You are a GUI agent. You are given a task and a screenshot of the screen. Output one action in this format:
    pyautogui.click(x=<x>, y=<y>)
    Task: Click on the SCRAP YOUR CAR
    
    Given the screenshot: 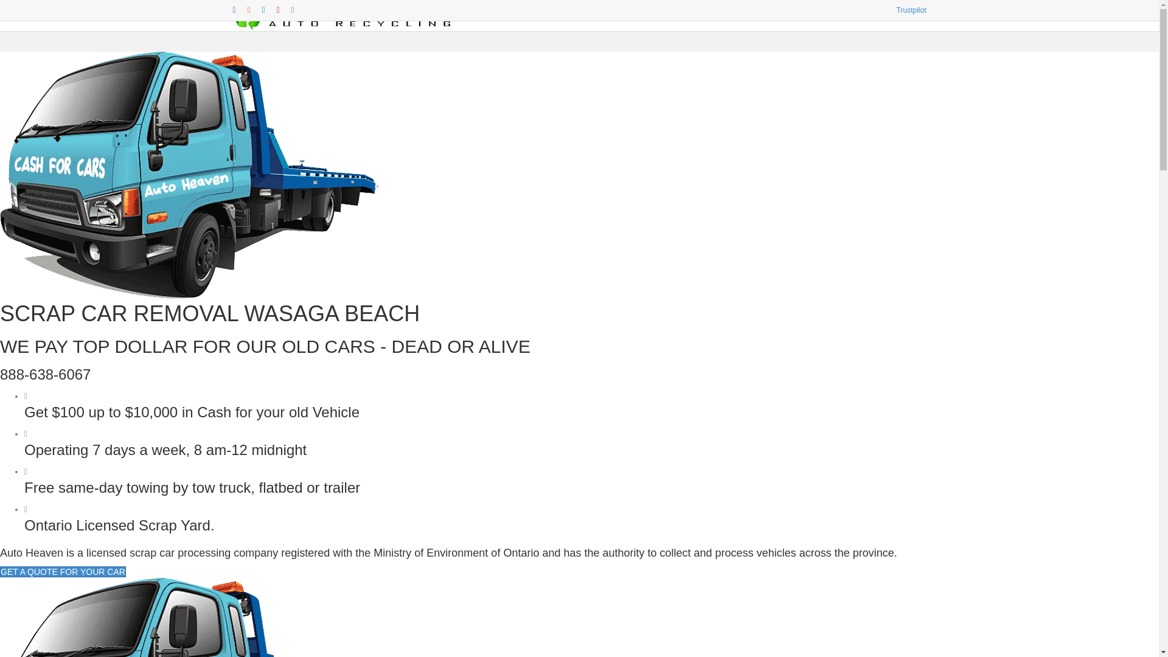 What is the action you would take?
    pyautogui.click(x=266, y=619)
    